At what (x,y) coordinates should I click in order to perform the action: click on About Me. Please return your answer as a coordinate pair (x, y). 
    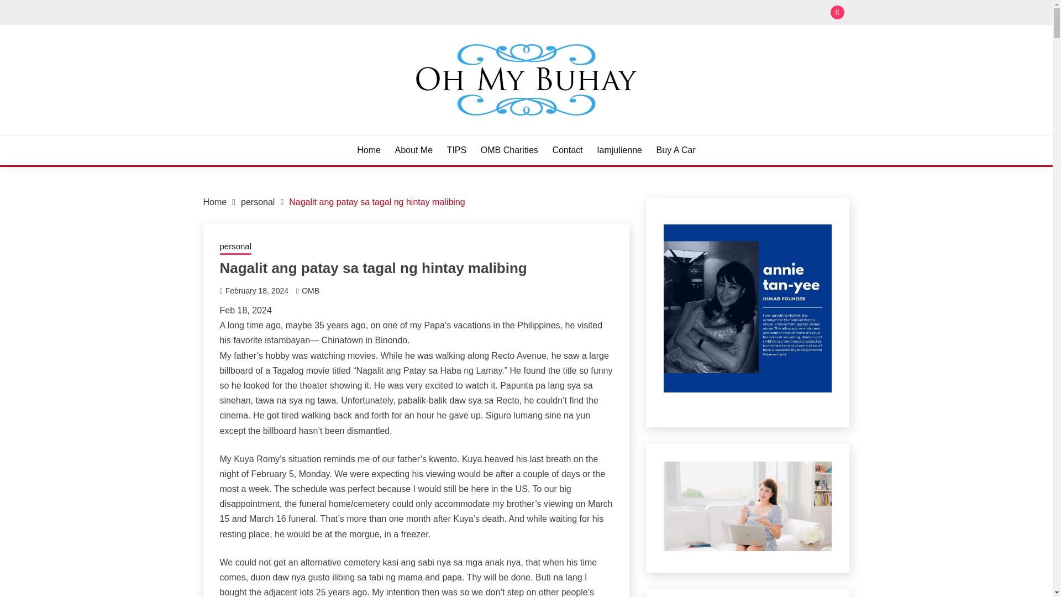
    Looking at the image, I should click on (413, 150).